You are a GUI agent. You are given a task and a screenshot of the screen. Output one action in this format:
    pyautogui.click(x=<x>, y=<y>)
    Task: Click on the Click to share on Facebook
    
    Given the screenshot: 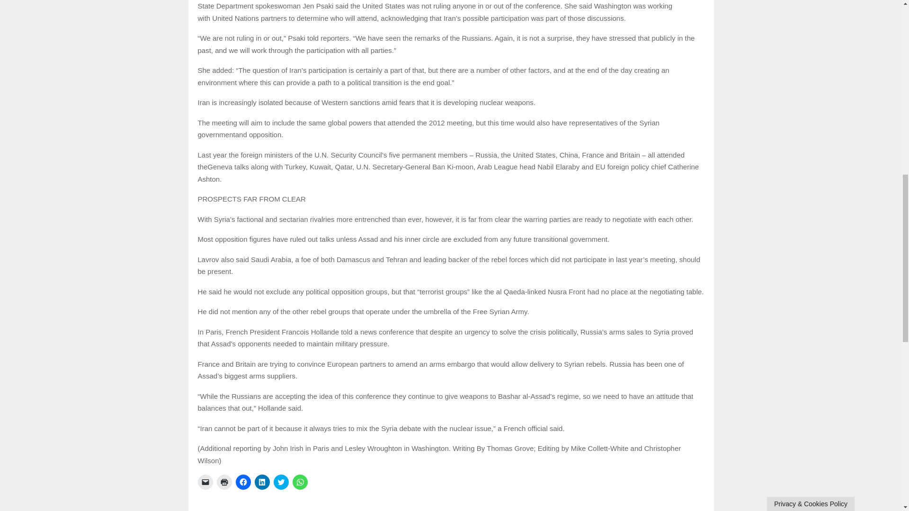 What is the action you would take?
    pyautogui.click(x=243, y=482)
    